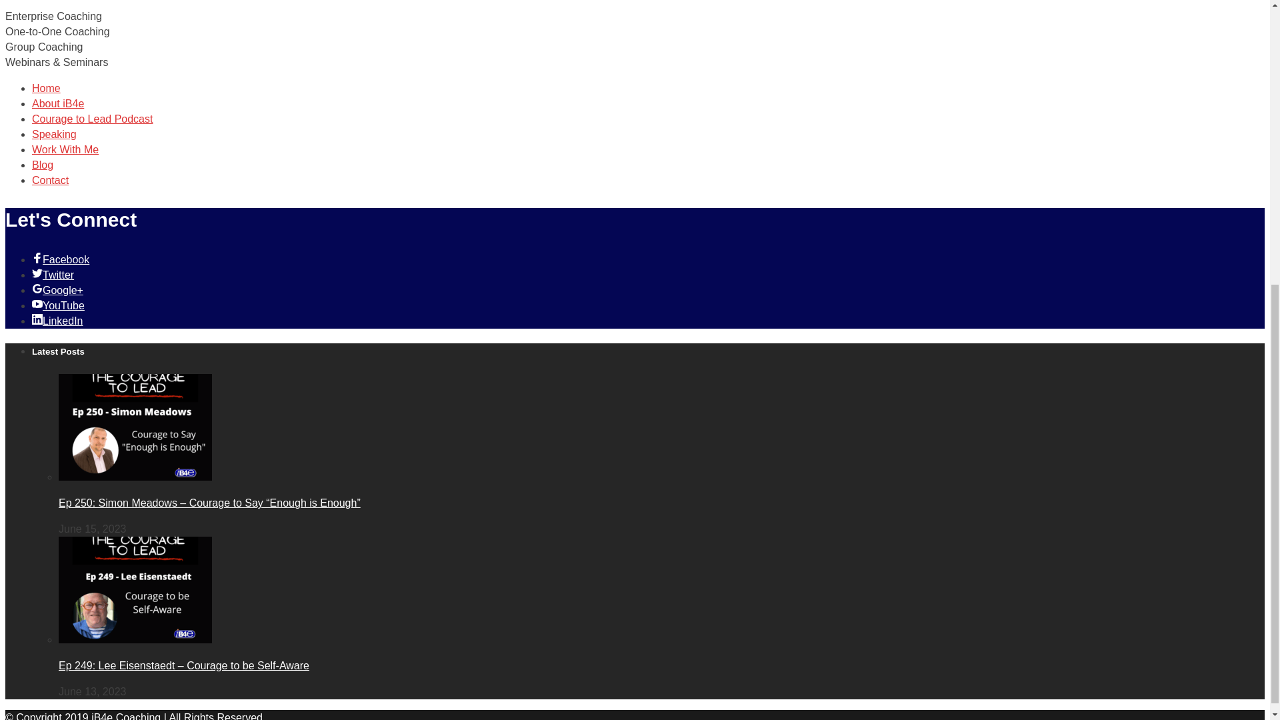 This screenshot has height=720, width=1280. I want to click on Twitter, so click(53, 275).